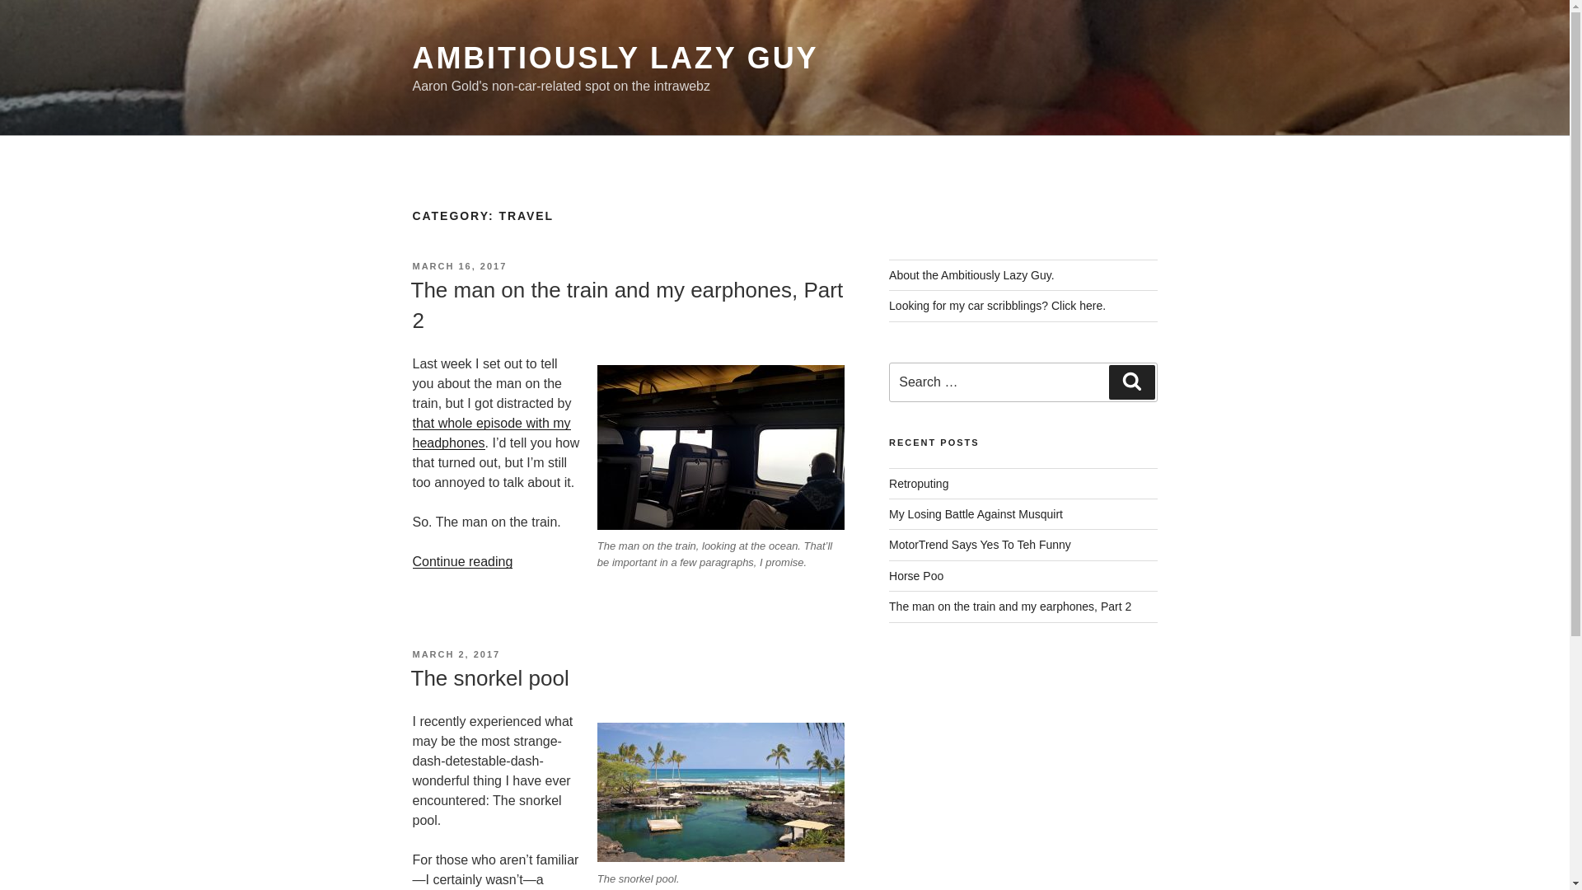 The height and width of the screenshot is (890, 1582). Describe the element at coordinates (455, 654) in the screenshot. I see `MARCH 2, 2017` at that location.